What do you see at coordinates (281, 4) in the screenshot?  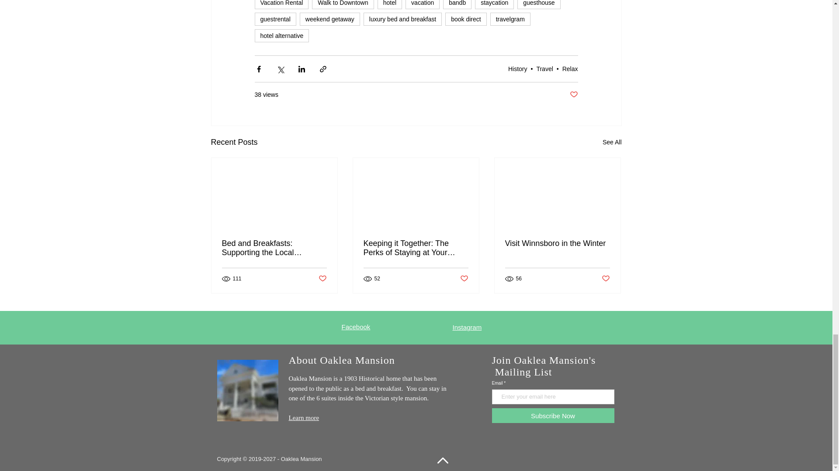 I see `Vacation Rental` at bounding box center [281, 4].